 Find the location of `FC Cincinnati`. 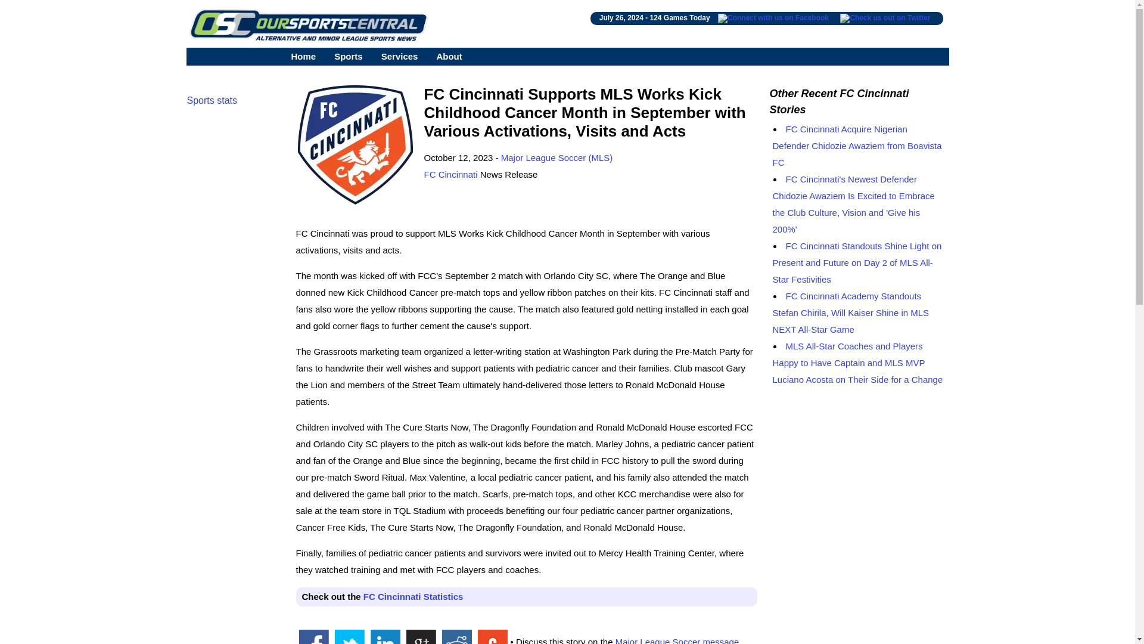

FC Cincinnati is located at coordinates (451, 174).